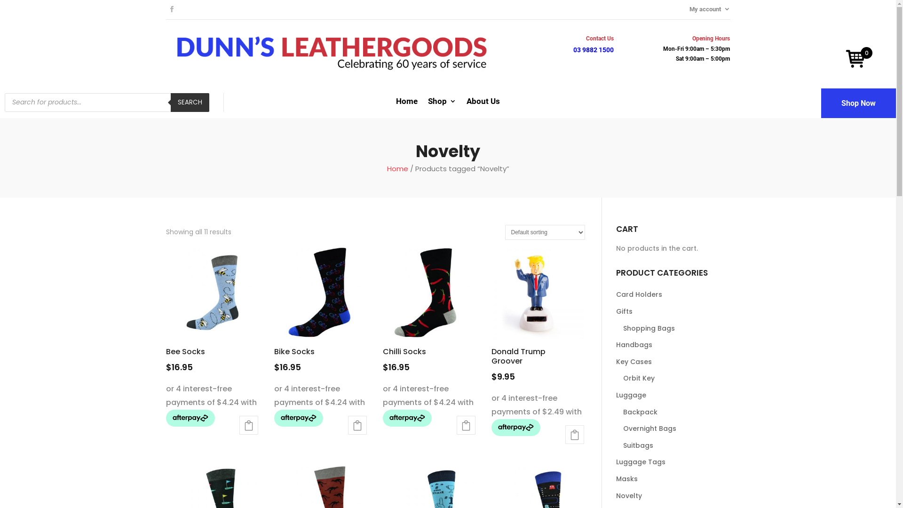 This screenshot has width=903, height=508. What do you see at coordinates (673, 462) in the screenshot?
I see `Luggage Tags` at bounding box center [673, 462].